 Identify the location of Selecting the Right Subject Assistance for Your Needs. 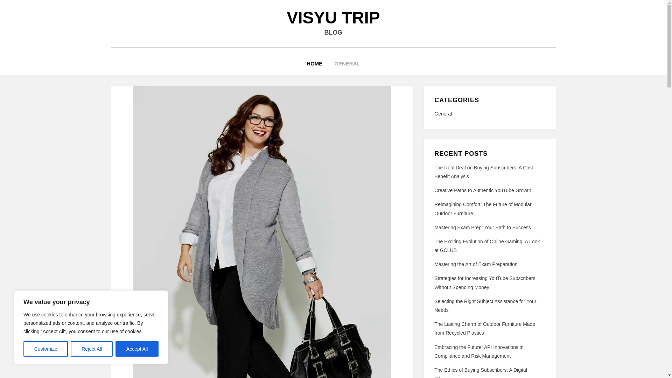
(485, 306).